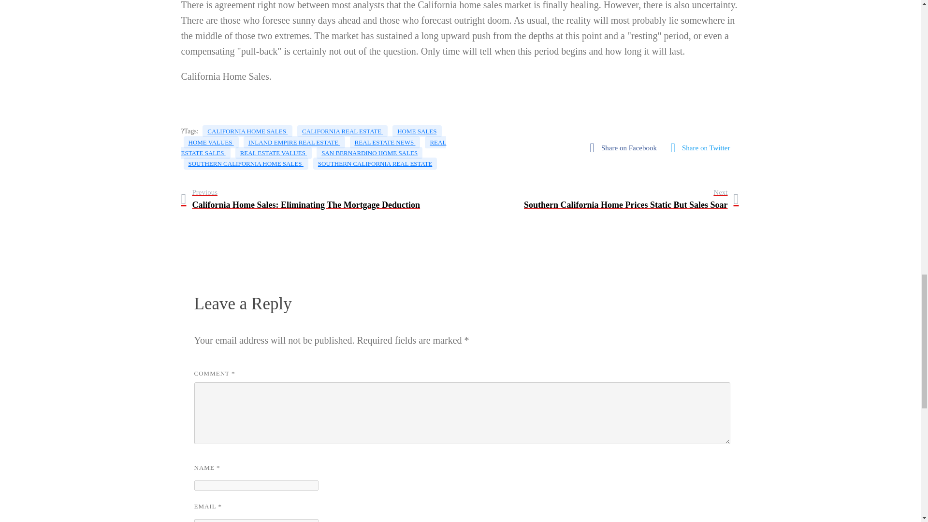  What do you see at coordinates (703, 148) in the screenshot?
I see `fab fa-twitter-square` at bounding box center [703, 148].